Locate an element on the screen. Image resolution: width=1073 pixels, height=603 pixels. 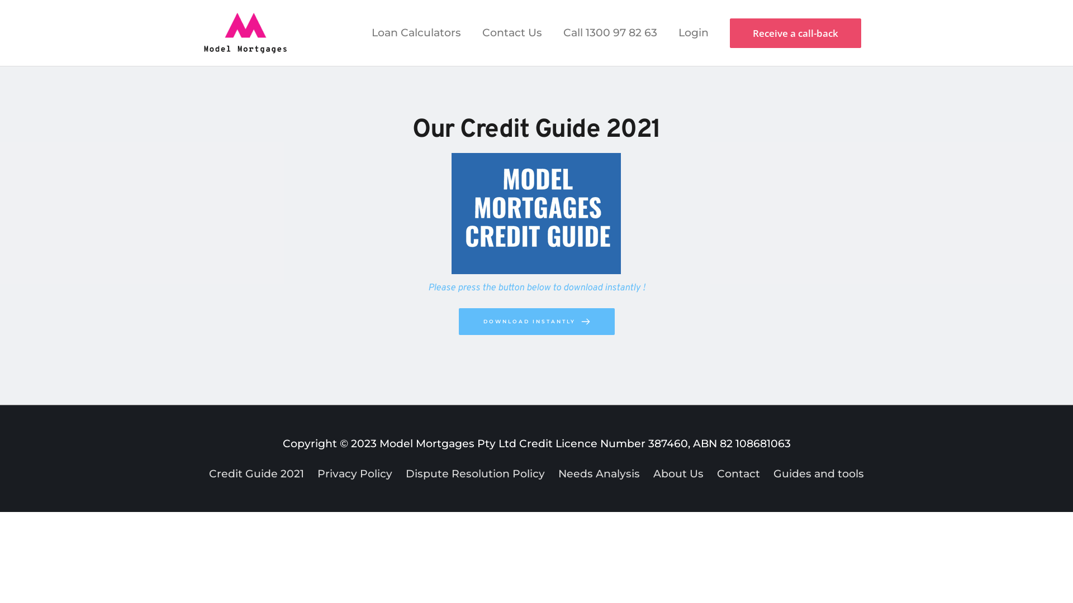
Dispute Resolution Policy is located at coordinates (475, 473).